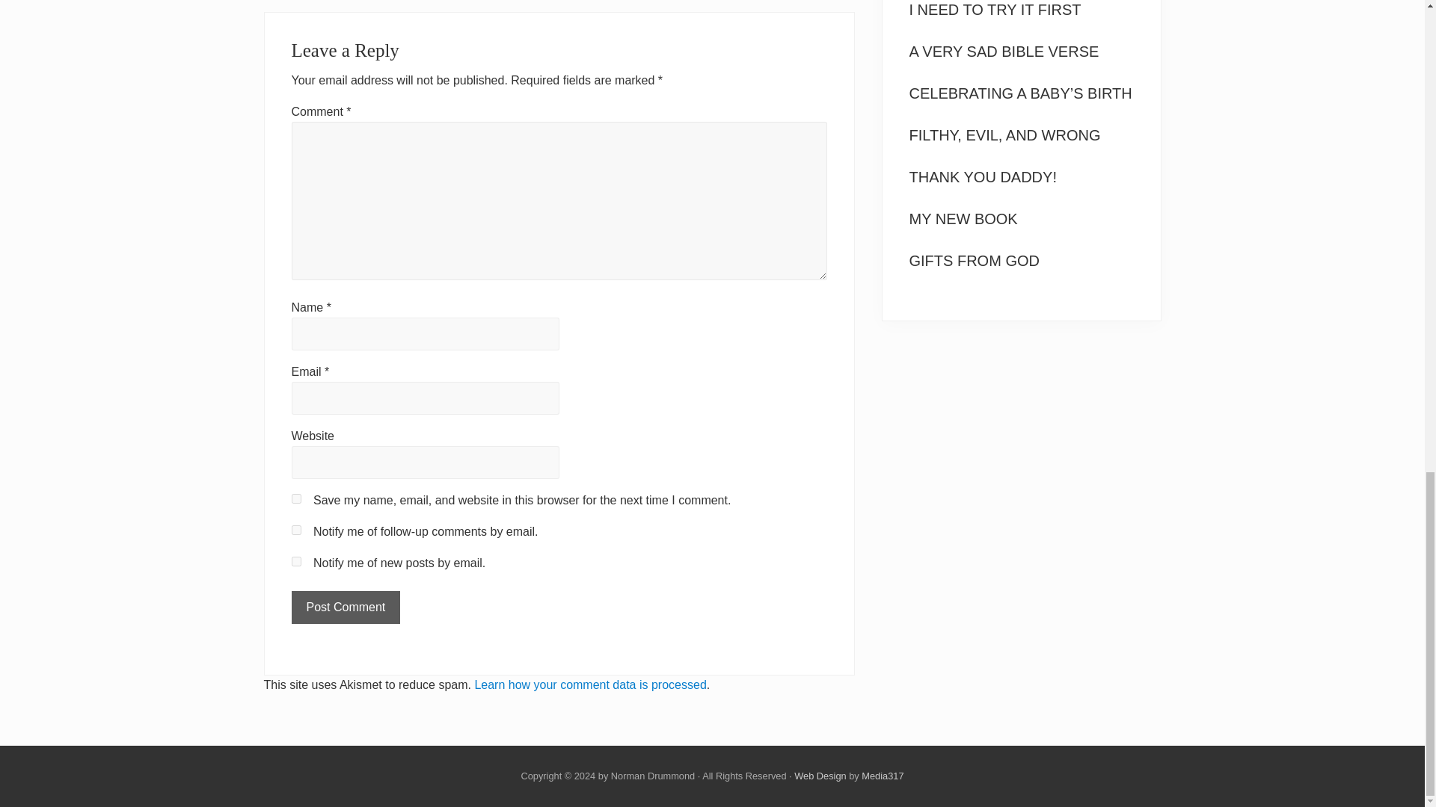 Image resolution: width=1436 pixels, height=807 pixels. Describe the element at coordinates (296, 531) in the screenshot. I see `subscribe` at that location.